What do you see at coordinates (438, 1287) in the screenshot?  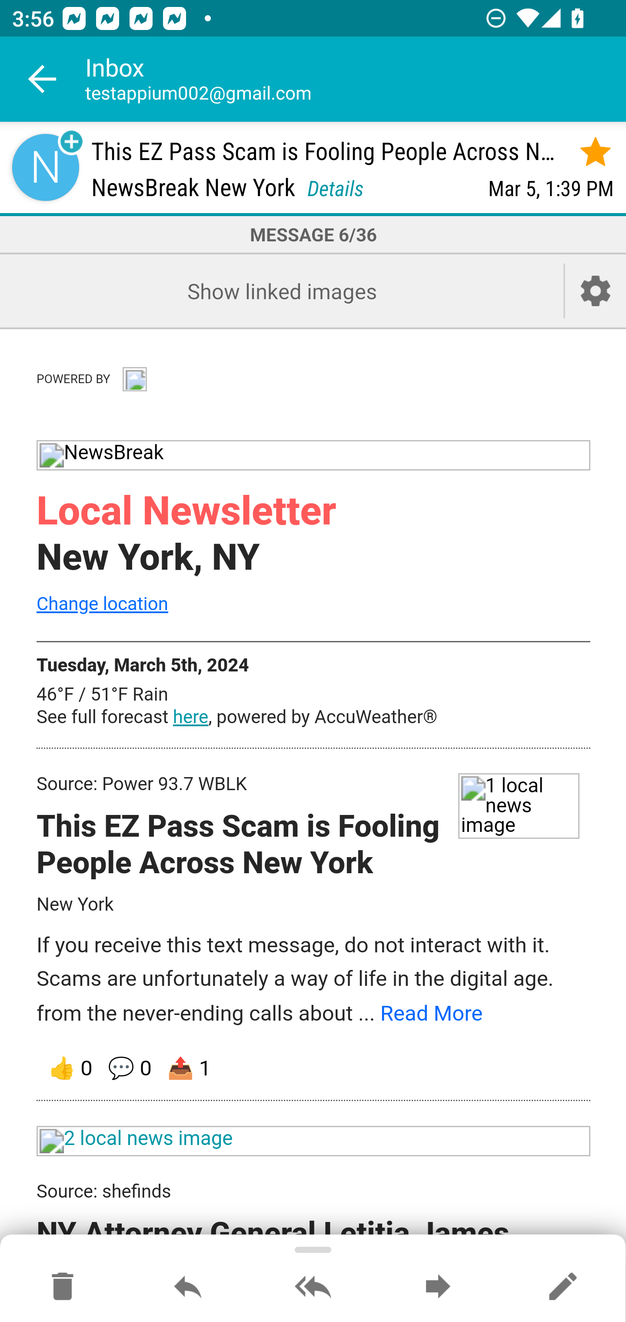 I see `Forward` at bounding box center [438, 1287].